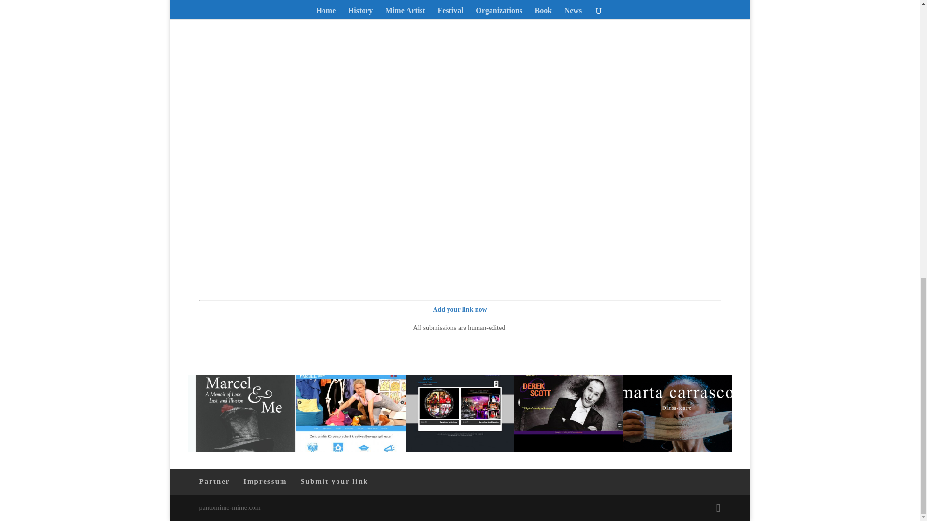 This screenshot has height=521, width=927. What do you see at coordinates (677, 450) in the screenshot?
I see `marta` at bounding box center [677, 450].